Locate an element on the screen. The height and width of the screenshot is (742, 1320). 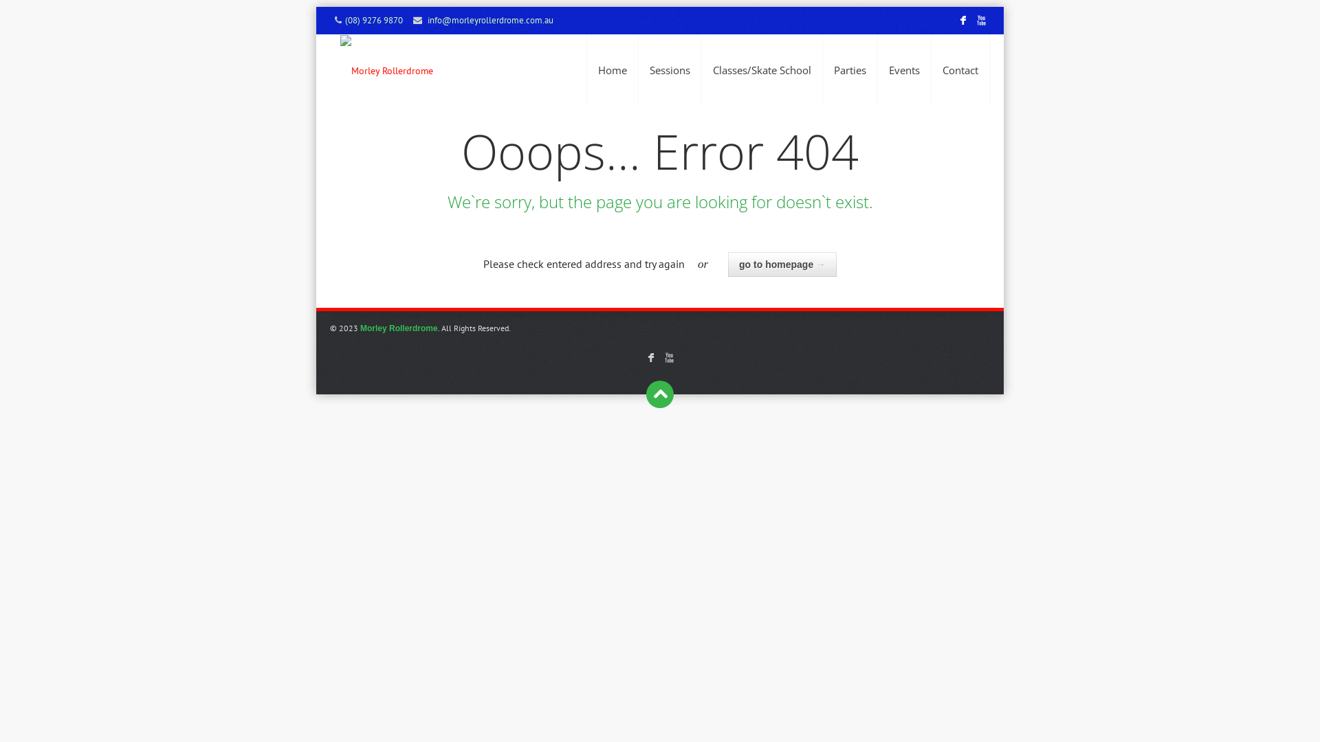
F is located at coordinates (963, 21).